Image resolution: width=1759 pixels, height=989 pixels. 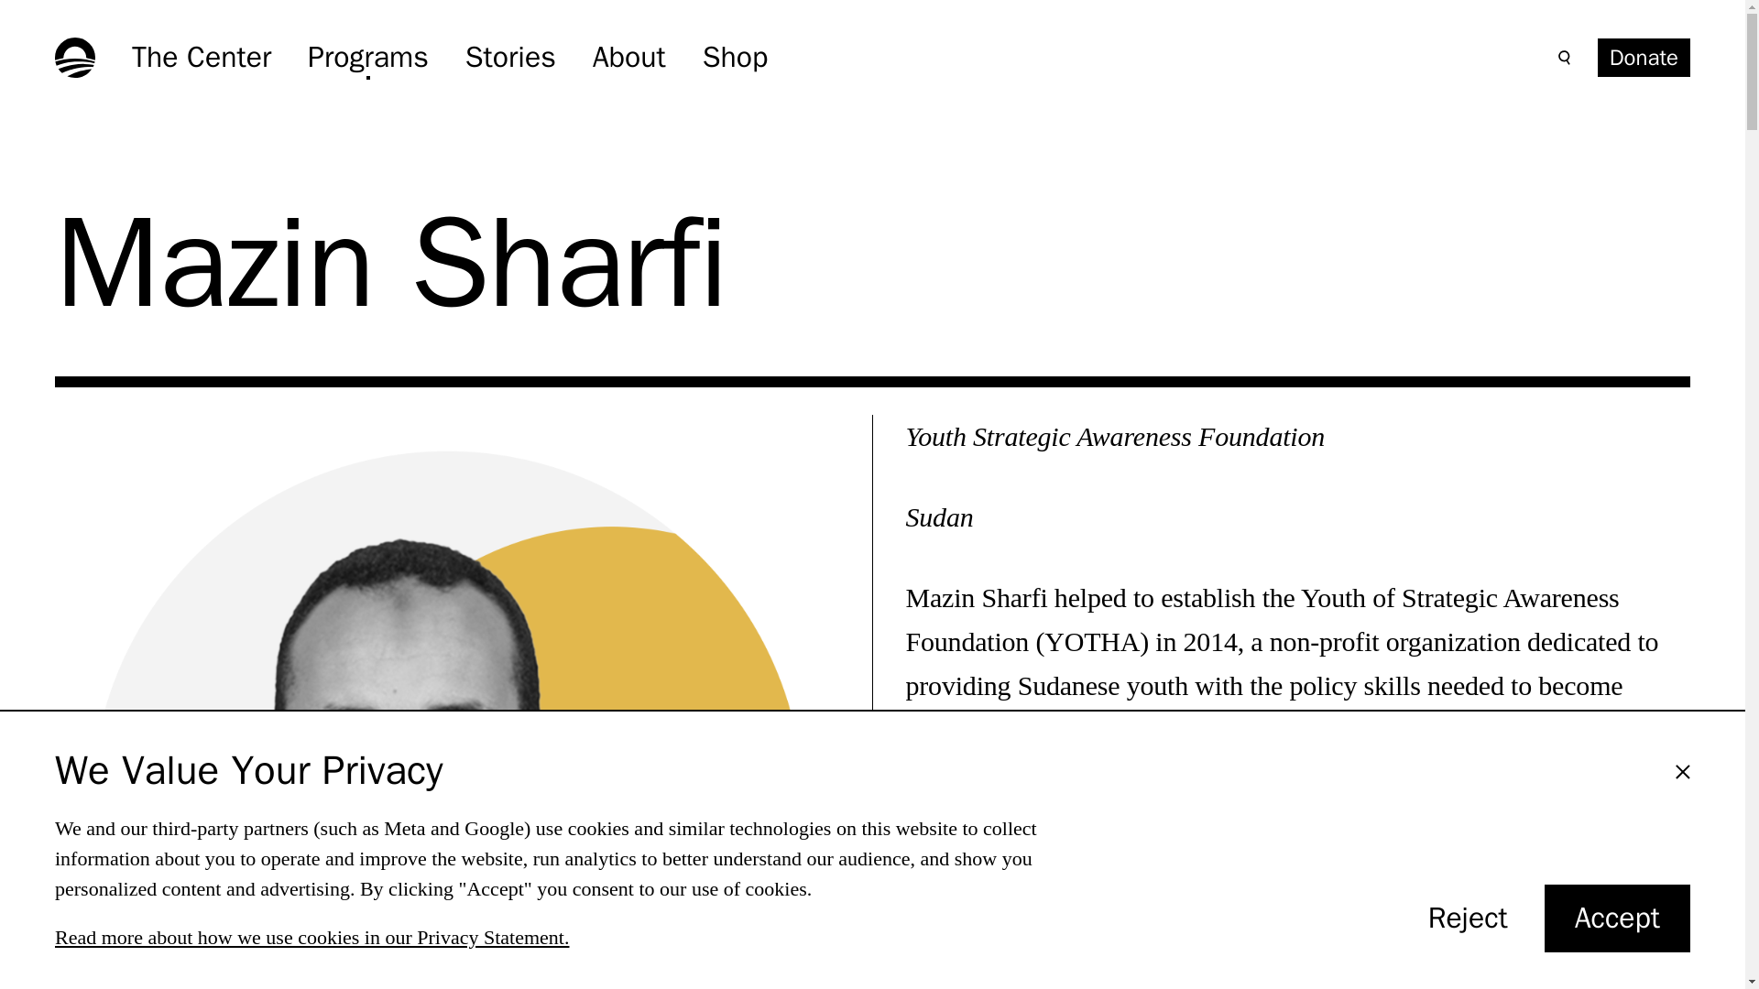 What do you see at coordinates (311, 936) in the screenshot?
I see `Donate` at bounding box center [311, 936].